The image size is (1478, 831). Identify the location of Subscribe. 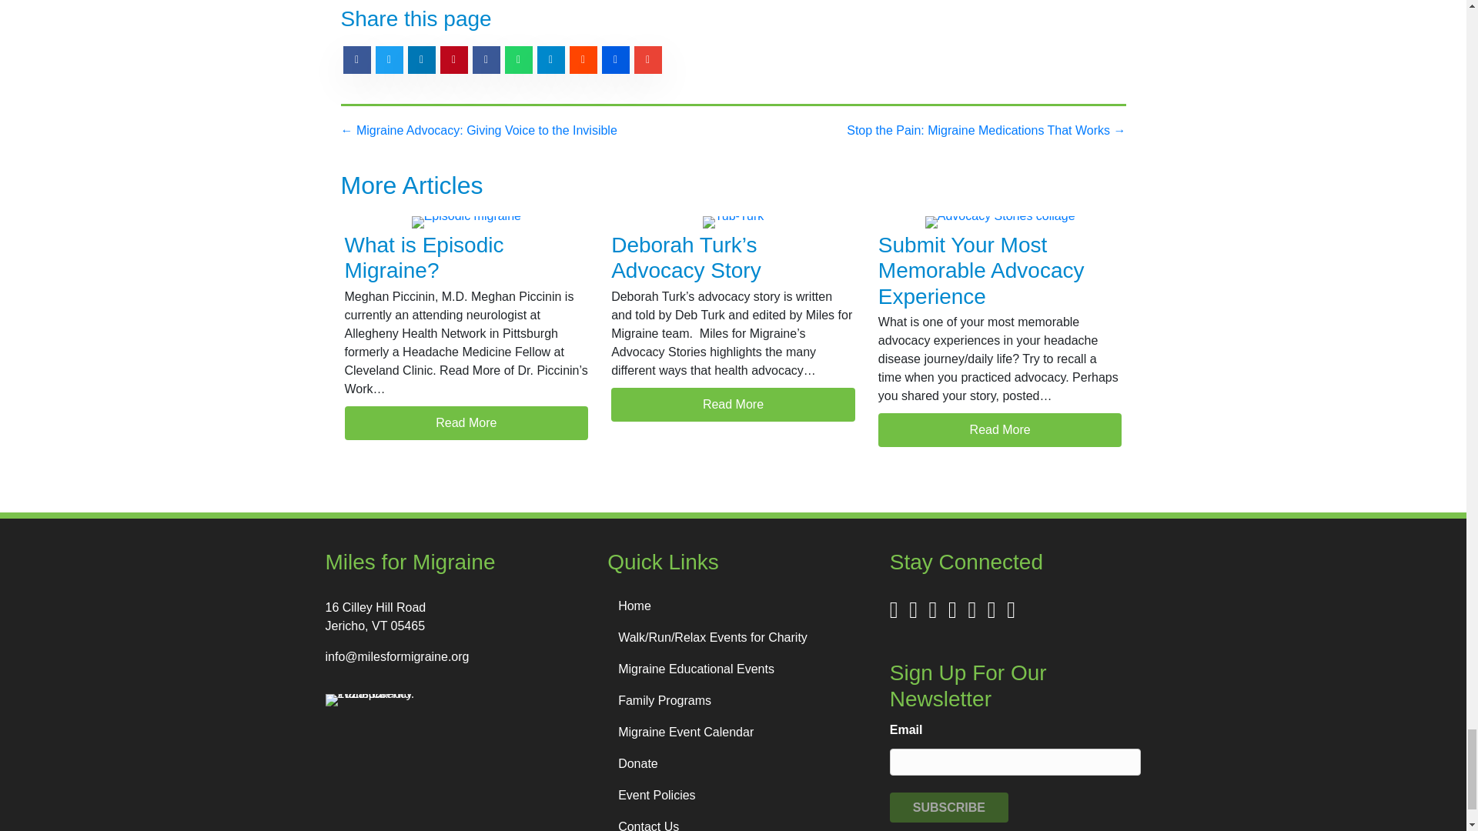
(948, 808).